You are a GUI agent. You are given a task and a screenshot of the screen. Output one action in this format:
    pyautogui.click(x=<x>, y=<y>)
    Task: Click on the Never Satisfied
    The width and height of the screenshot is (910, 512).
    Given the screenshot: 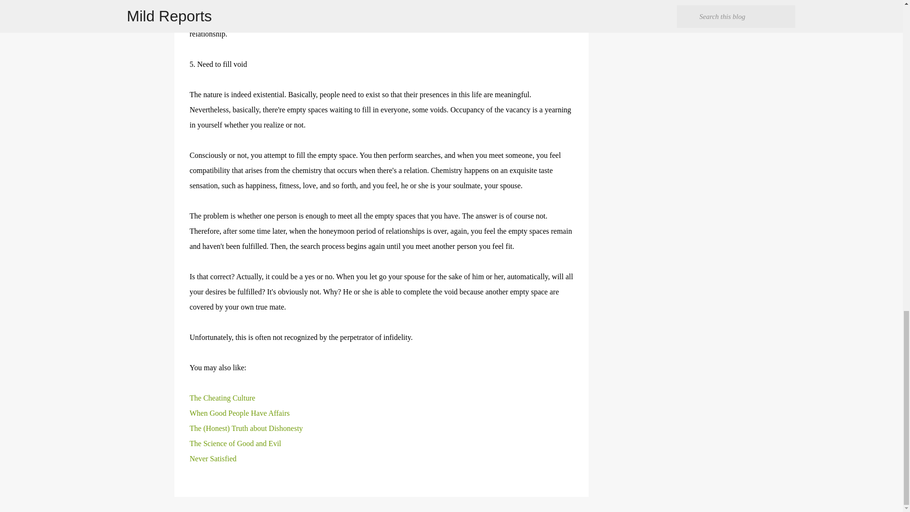 What is the action you would take?
    pyautogui.click(x=213, y=459)
    